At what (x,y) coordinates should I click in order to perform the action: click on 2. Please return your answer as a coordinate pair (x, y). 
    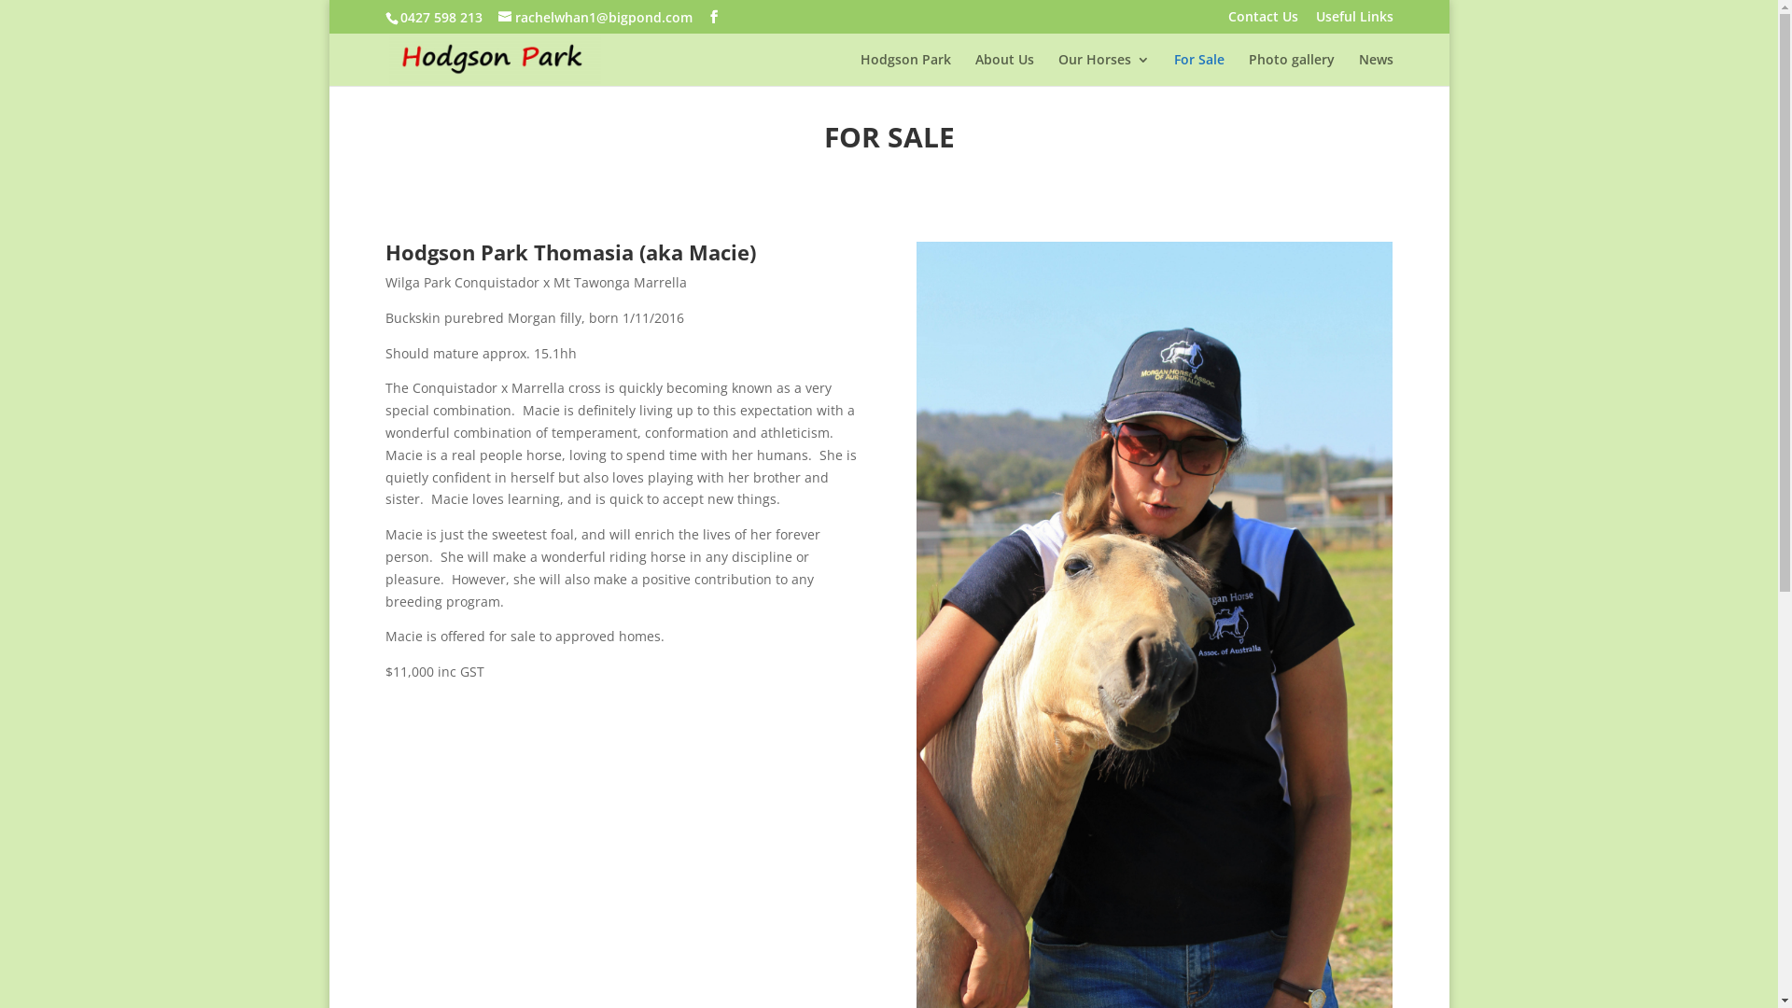
    Looking at the image, I should click on (1146, 545).